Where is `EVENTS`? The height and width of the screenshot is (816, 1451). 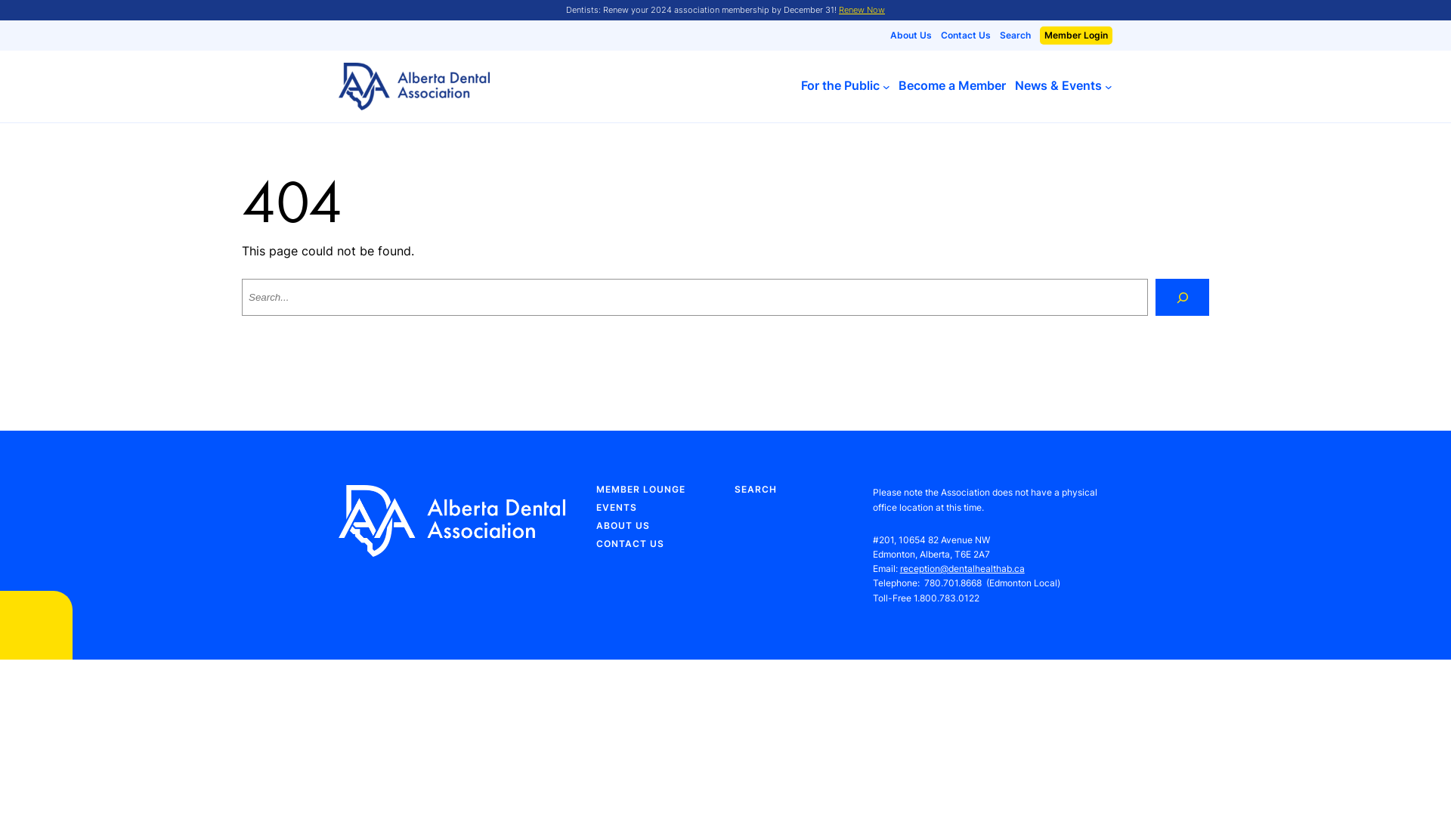
EVENTS is located at coordinates (617, 508).